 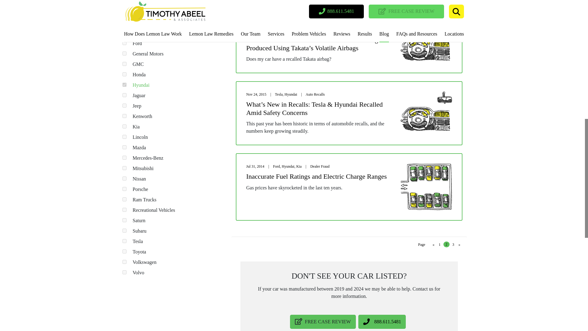 What do you see at coordinates (124, 43) in the screenshot?
I see `18` at bounding box center [124, 43].